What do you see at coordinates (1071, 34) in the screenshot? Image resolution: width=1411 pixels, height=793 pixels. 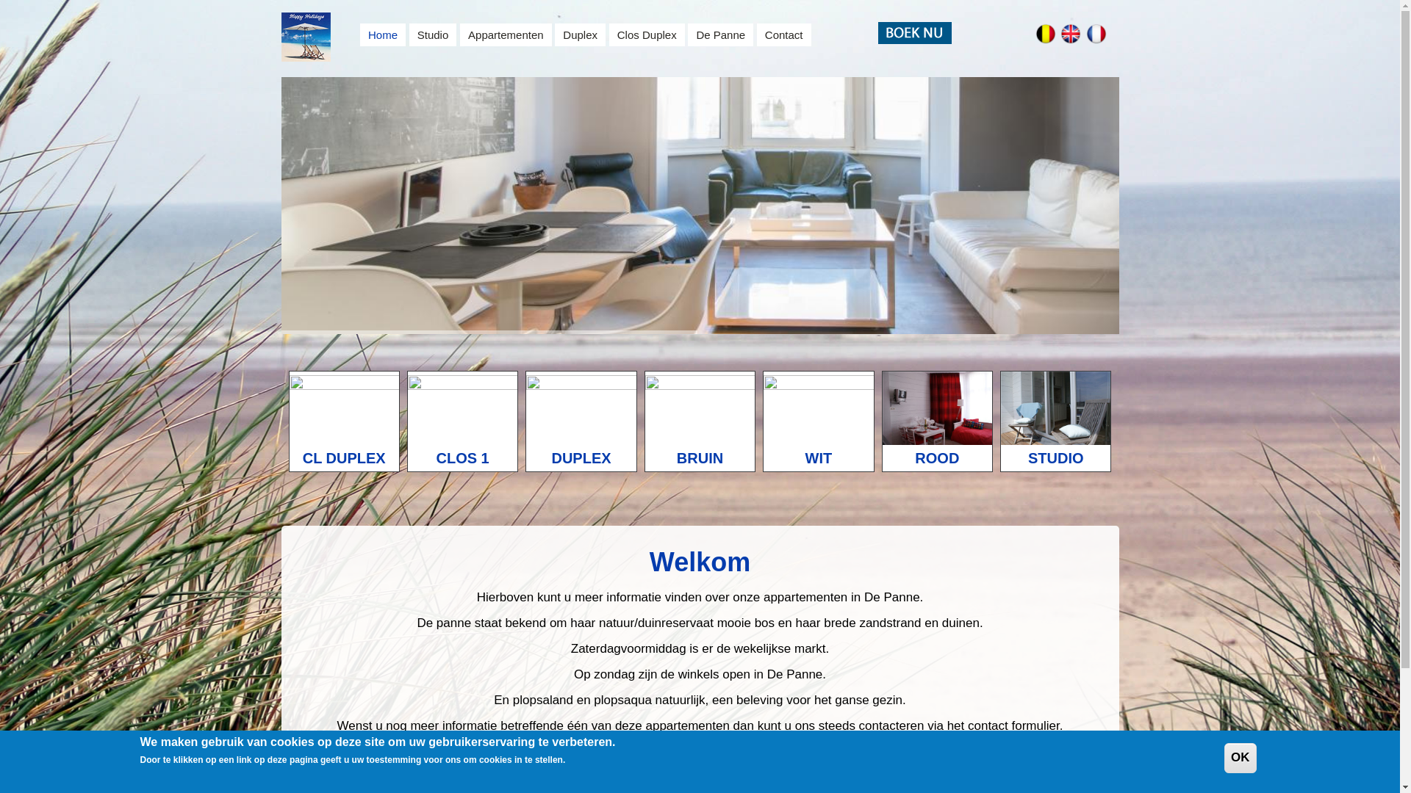 I see `EN` at bounding box center [1071, 34].